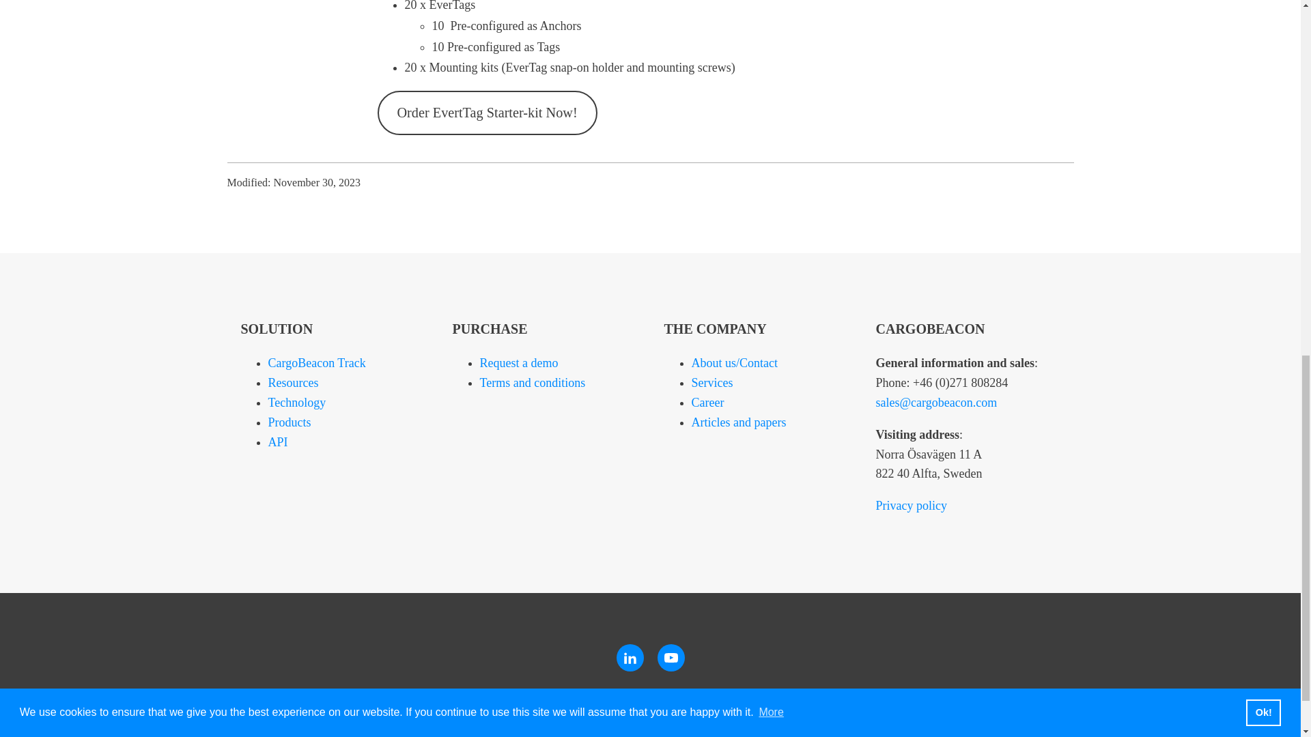 This screenshot has height=737, width=1311. What do you see at coordinates (711, 382) in the screenshot?
I see `Services` at bounding box center [711, 382].